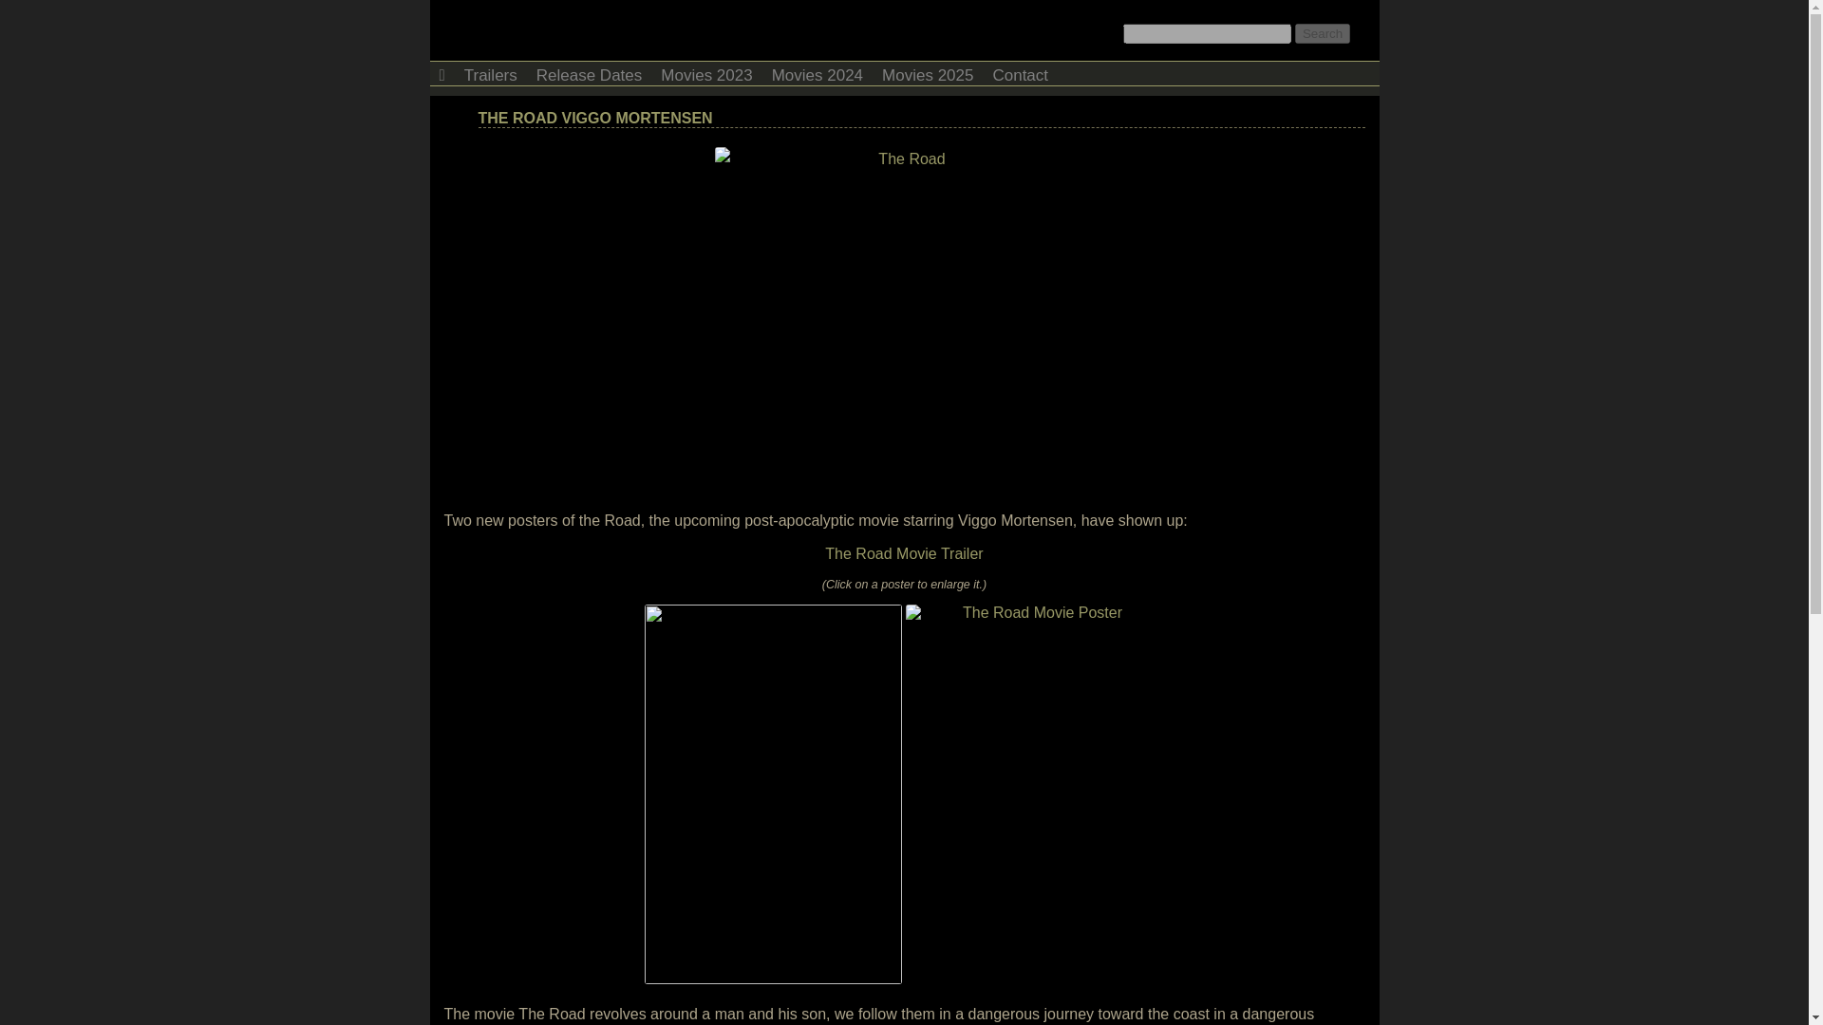  What do you see at coordinates (490, 72) in the screenshot?
I see `Trailers` at bounding box center [490, 72].